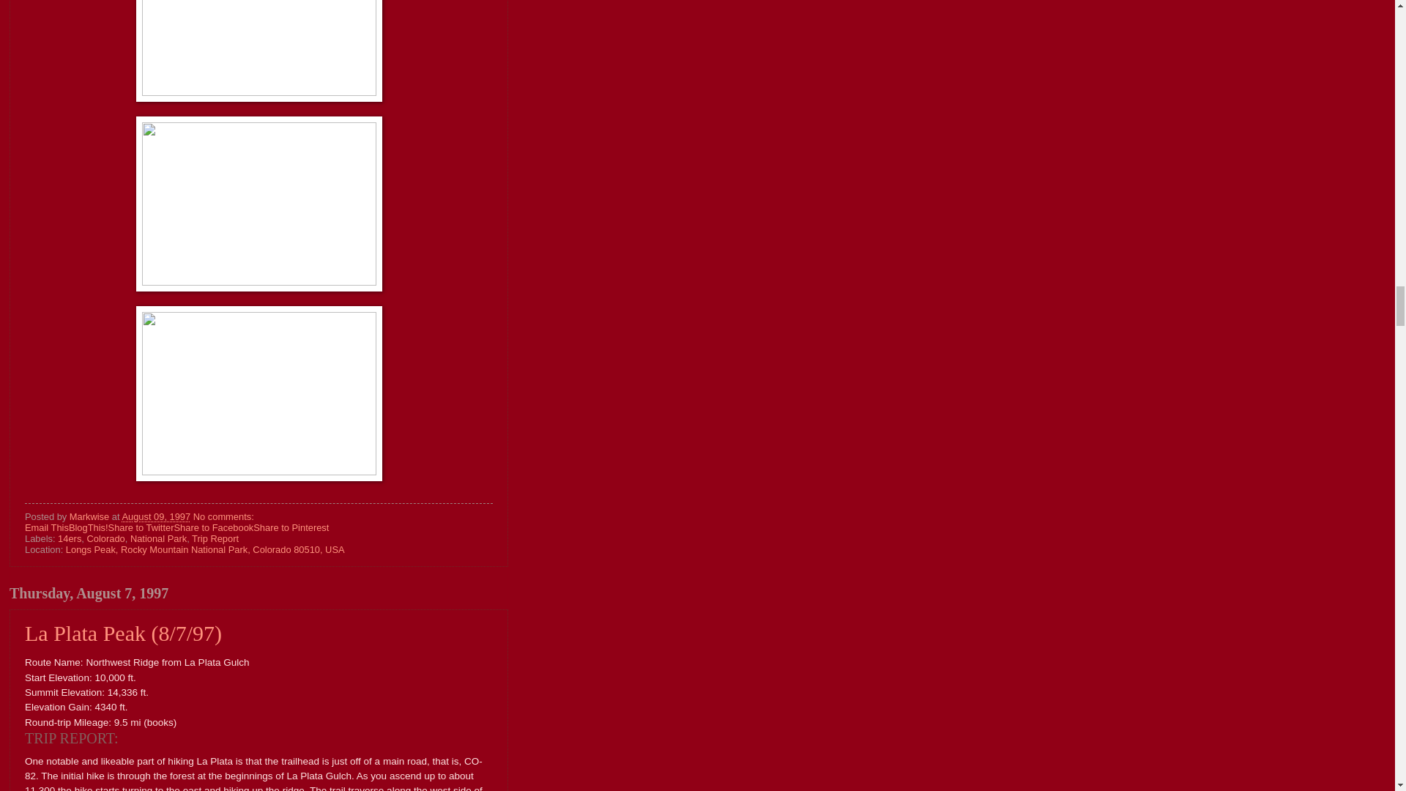  What do you see at coordinates (141, 527) in the screenshot?
I see `Share to Twitter` at bounding box center [141, 527].